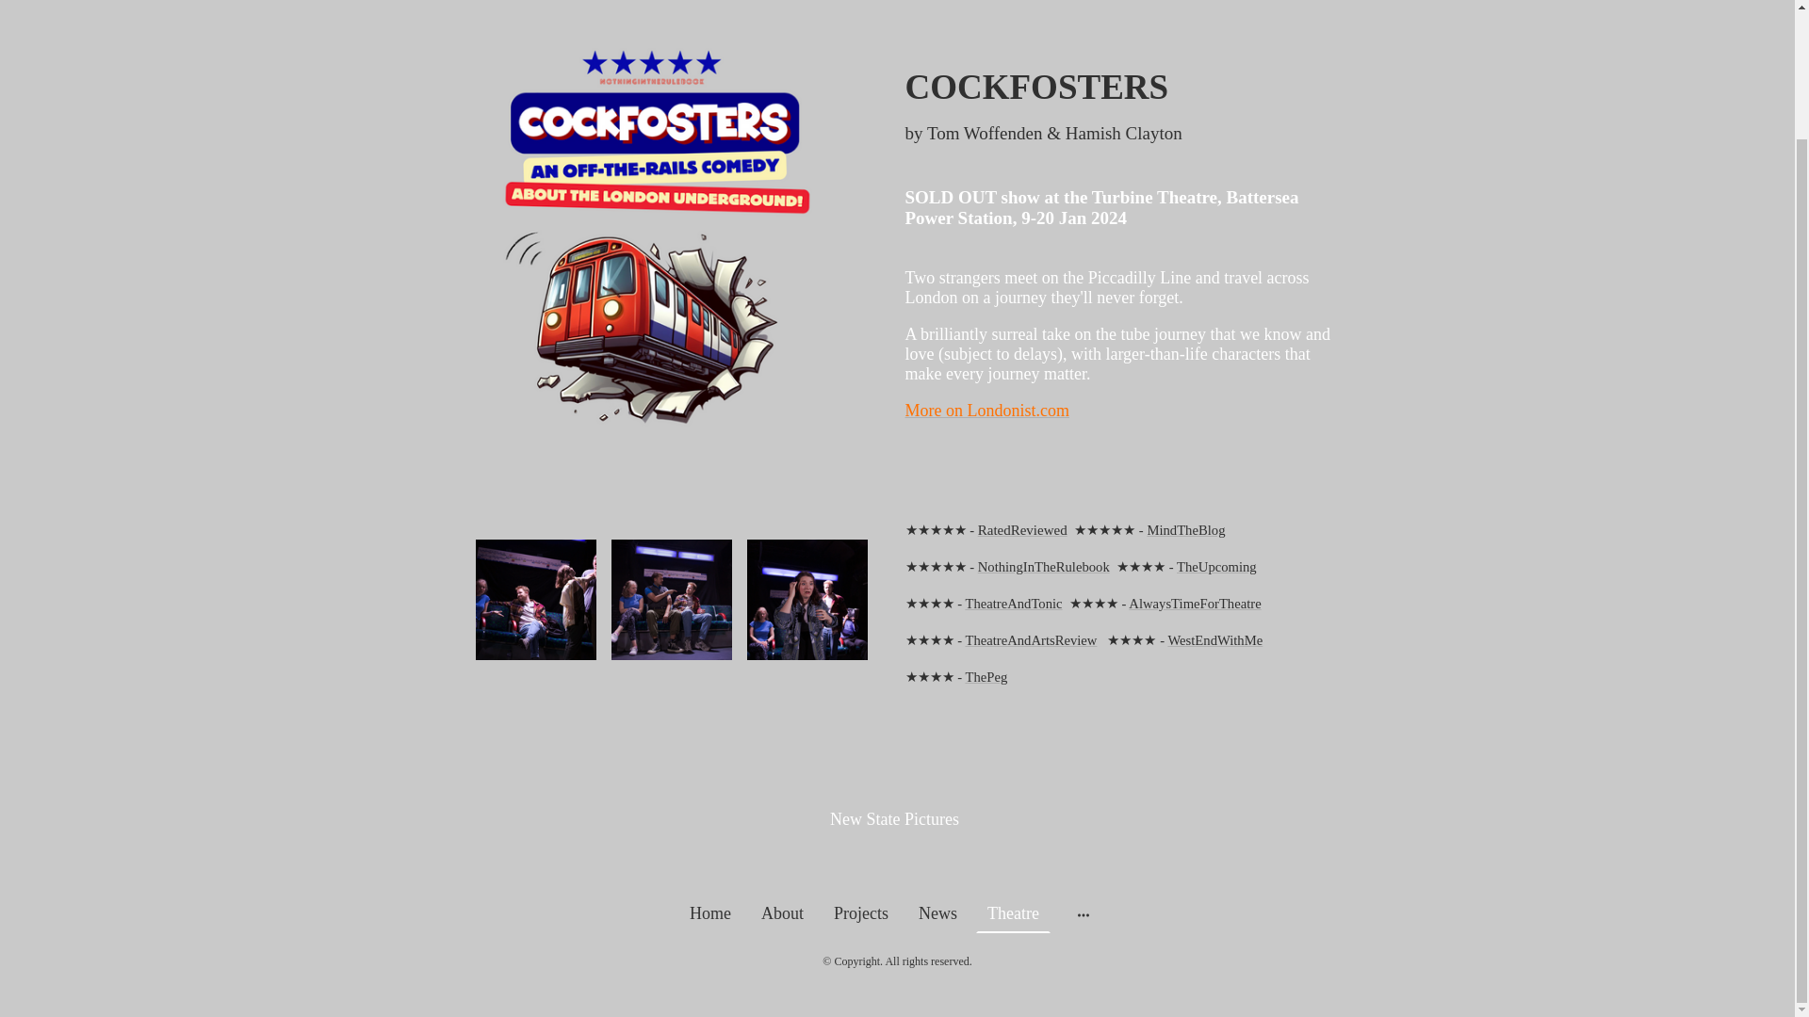  Describe the element at coordinates (1214, 638) in the screenshot. I see `WestEndWithMe` at that location.